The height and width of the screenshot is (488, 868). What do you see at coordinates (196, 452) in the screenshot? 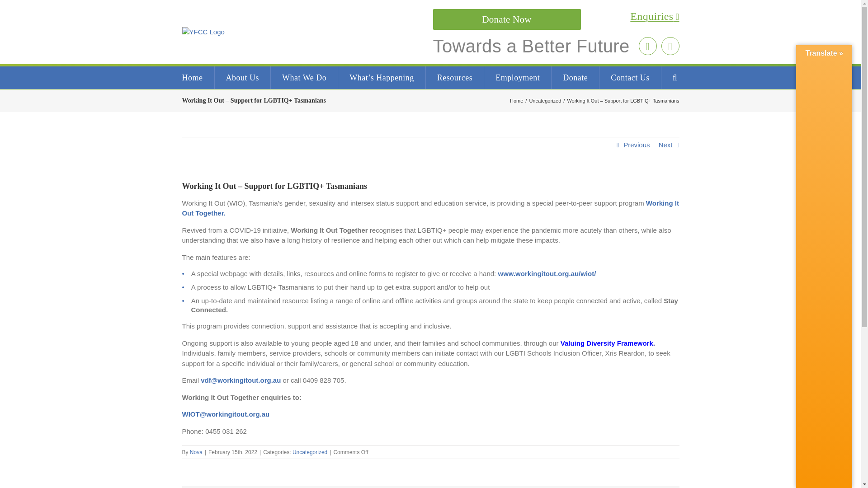
I see `Posts by Nova` at bounding box center [196, 452].